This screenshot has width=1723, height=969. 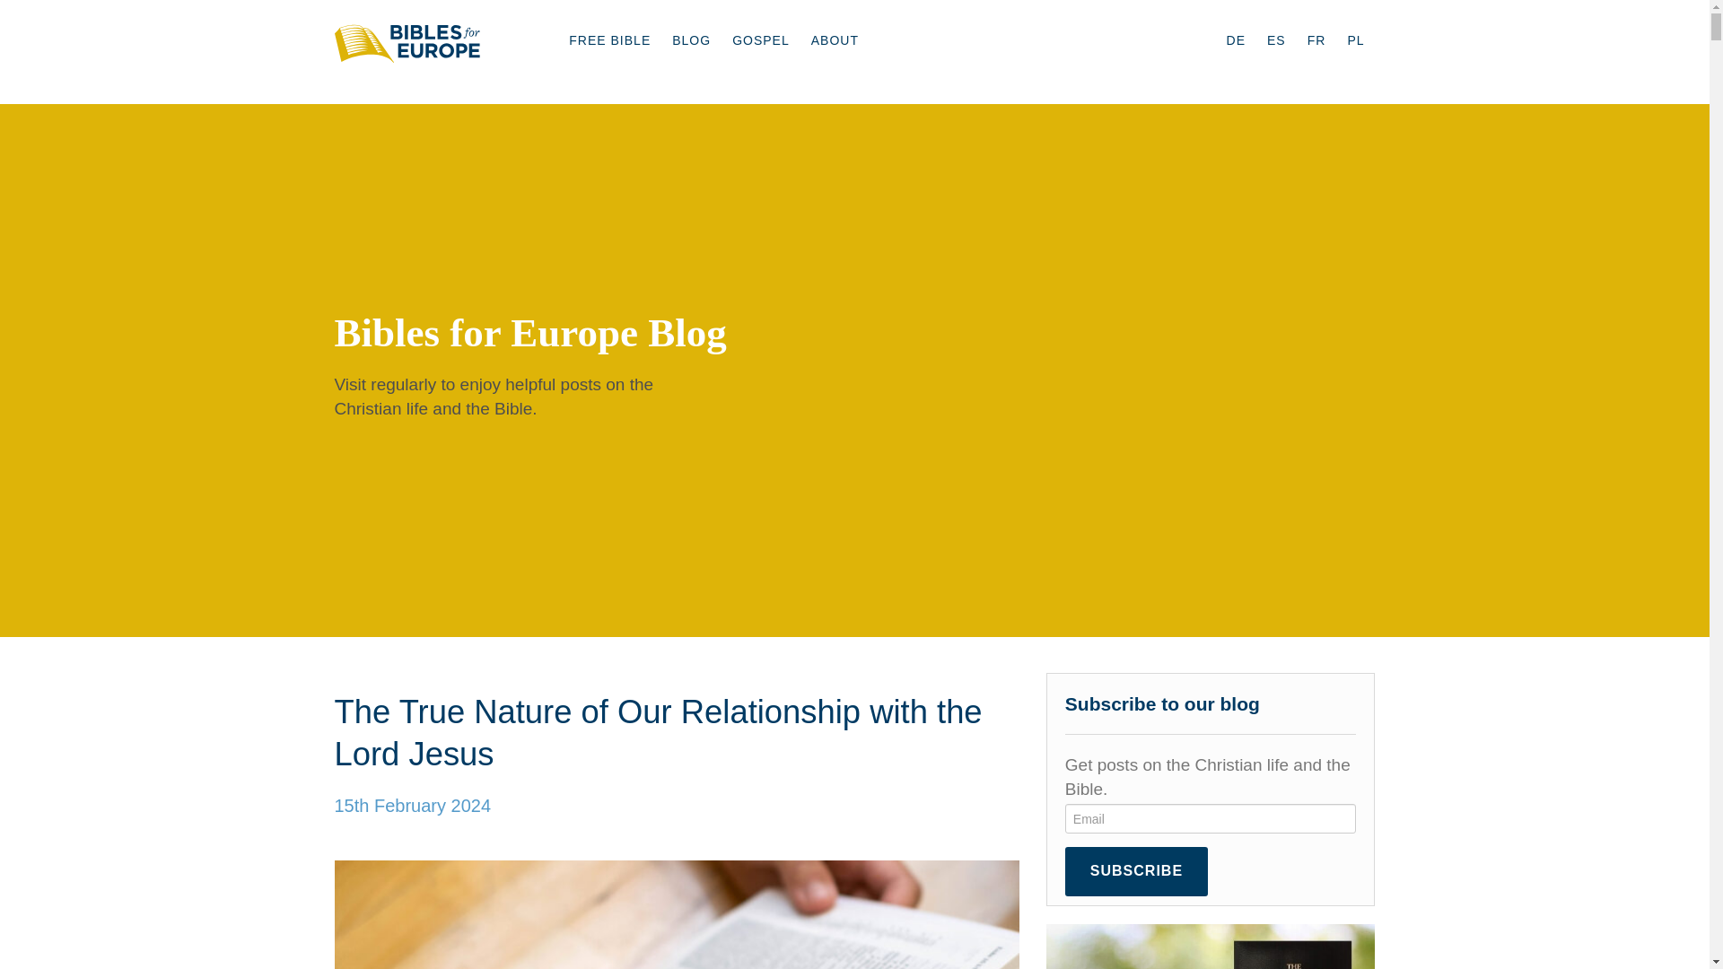 I want to click on GOSPEL, so click(x=761, y=39).